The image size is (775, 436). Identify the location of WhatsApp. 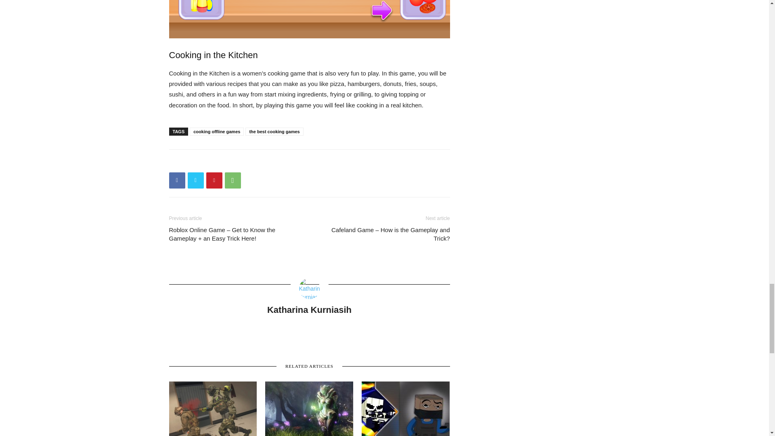
(232, 180).